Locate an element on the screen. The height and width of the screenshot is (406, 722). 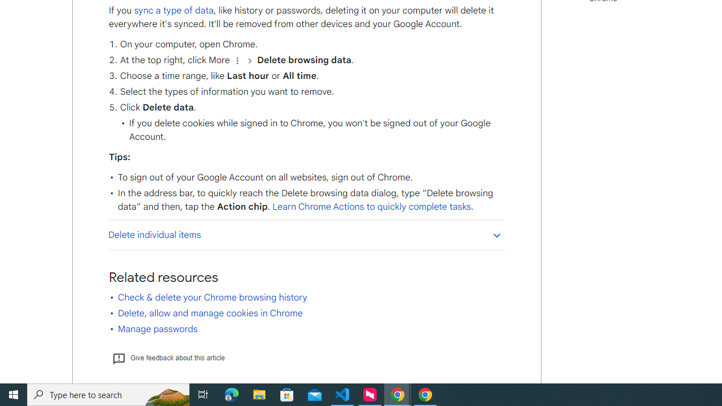
Delete individual items is located at coordinates (306, 235).